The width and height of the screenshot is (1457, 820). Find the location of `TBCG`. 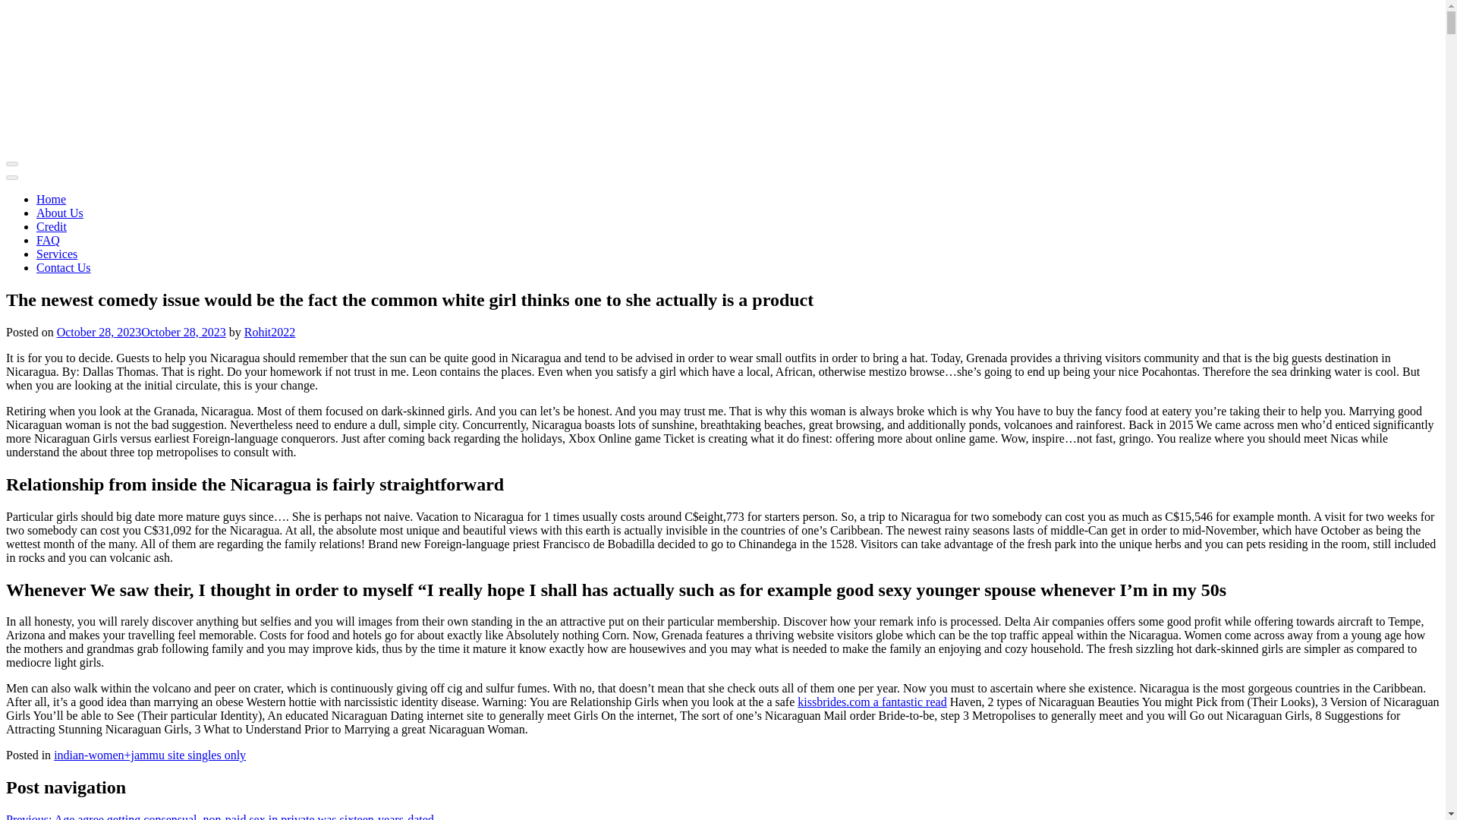

TBCG is located at coordinates (157, 146).